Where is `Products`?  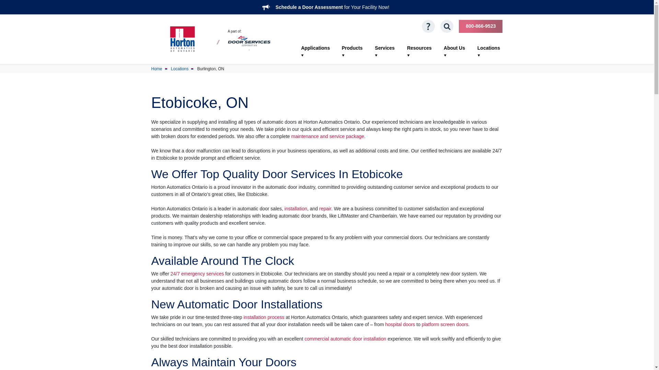
Products is located at coordinates (352, 51).